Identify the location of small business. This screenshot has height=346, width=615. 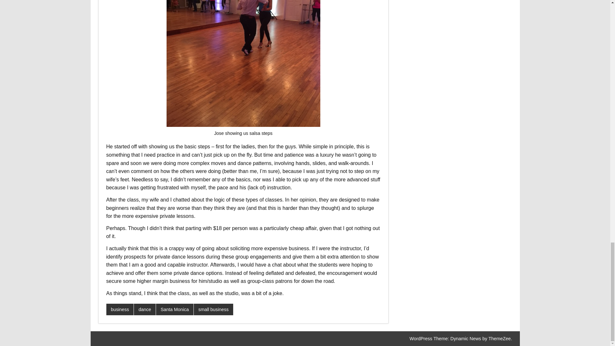
(213, 309).